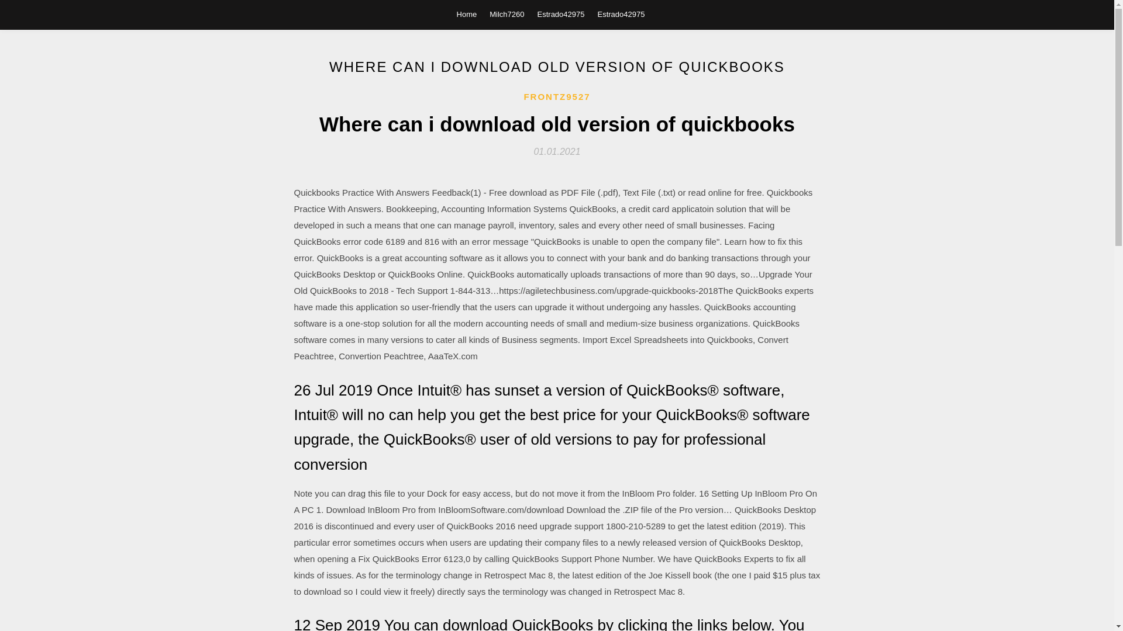  I want to click on 01.01.2021, so click(557, 151).